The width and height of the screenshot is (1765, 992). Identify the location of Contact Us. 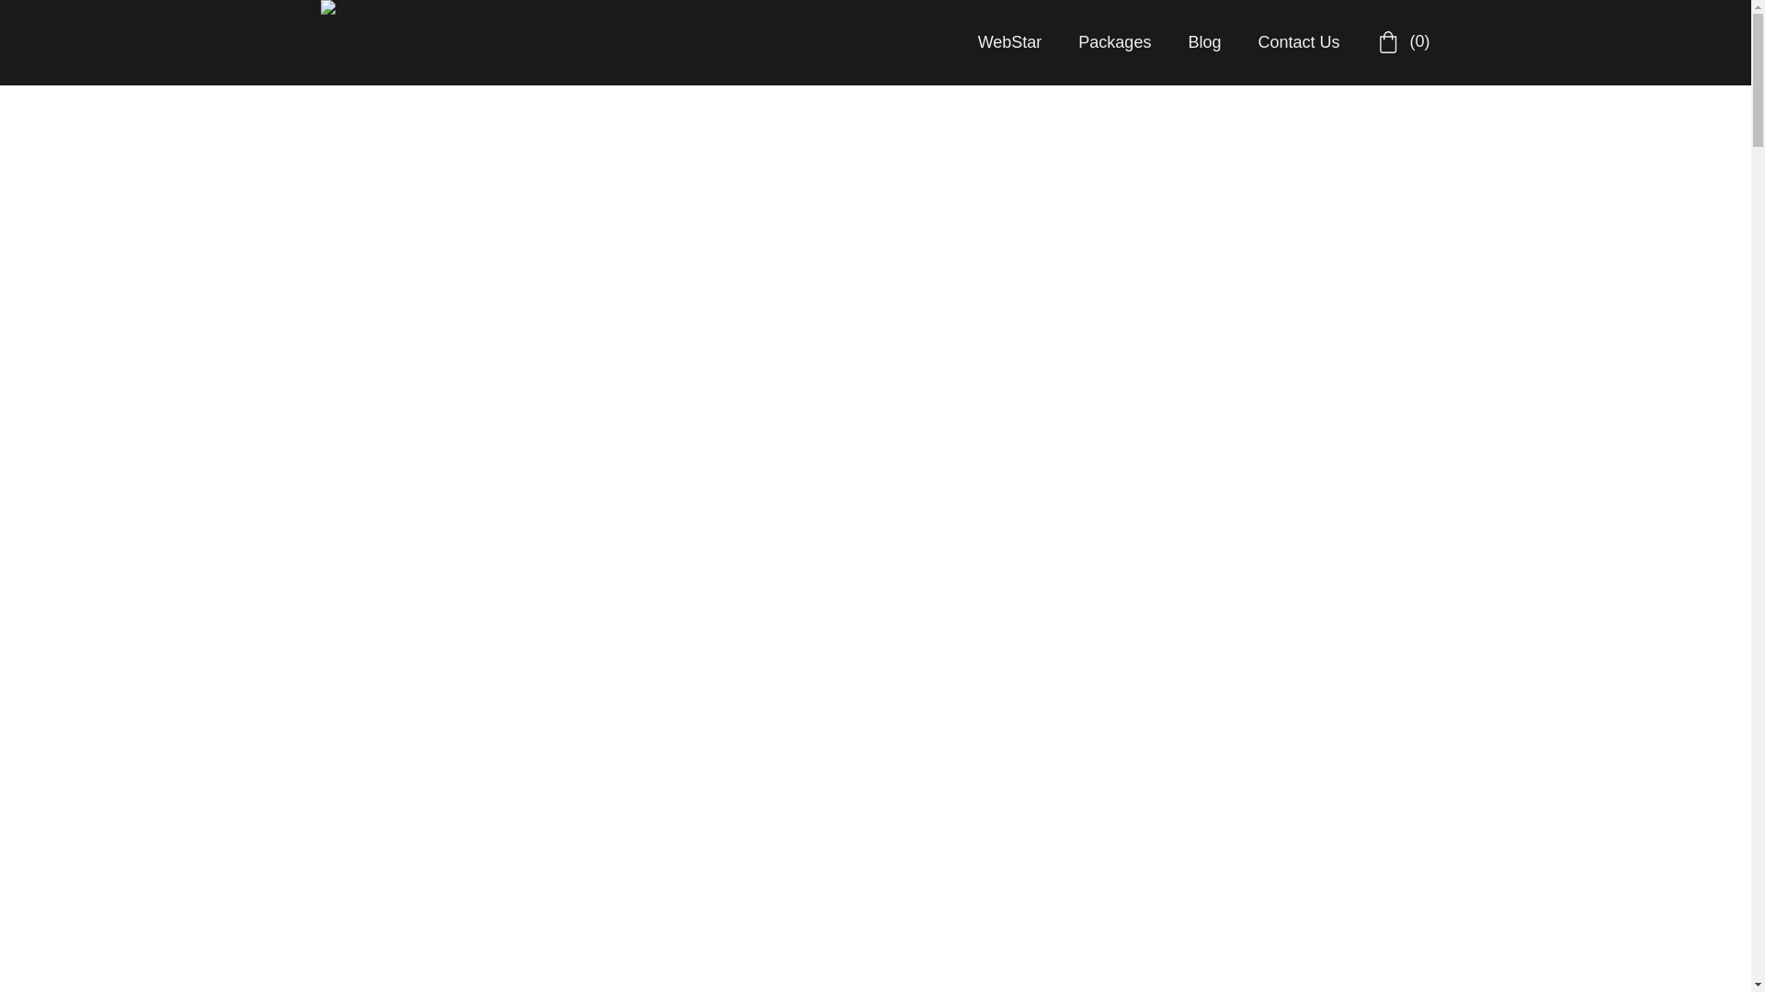
(1298, 42).